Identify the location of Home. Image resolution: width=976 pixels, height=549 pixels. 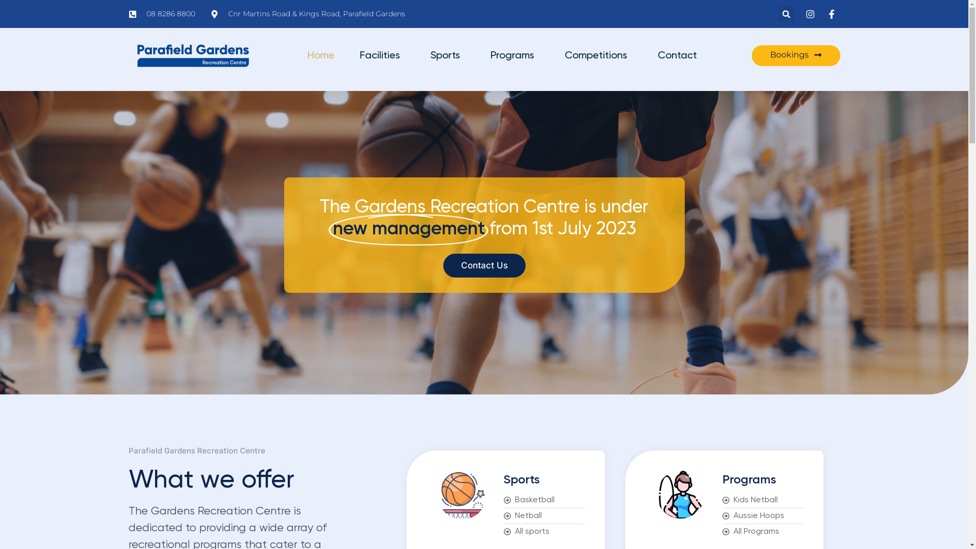
(321, 56).